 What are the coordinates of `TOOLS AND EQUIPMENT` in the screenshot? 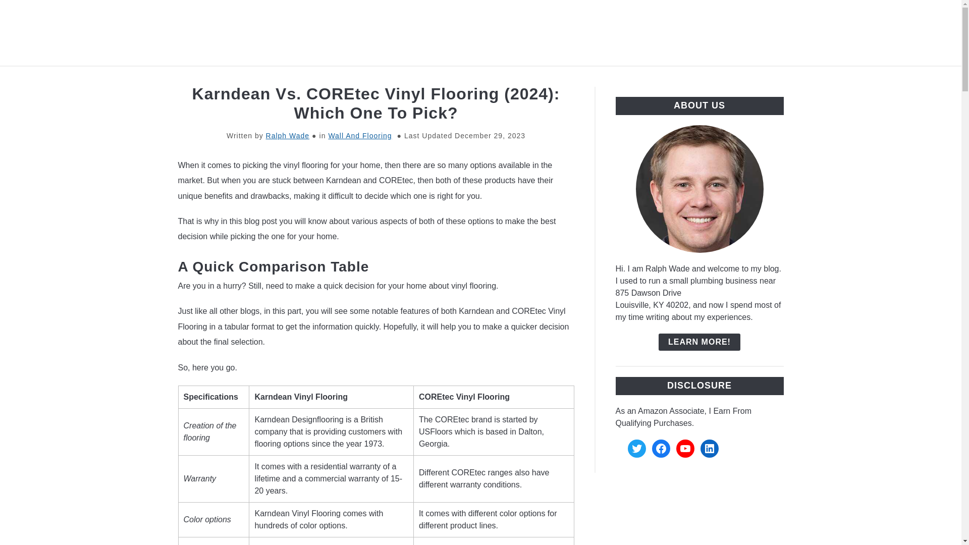 It's located at (429, 78).